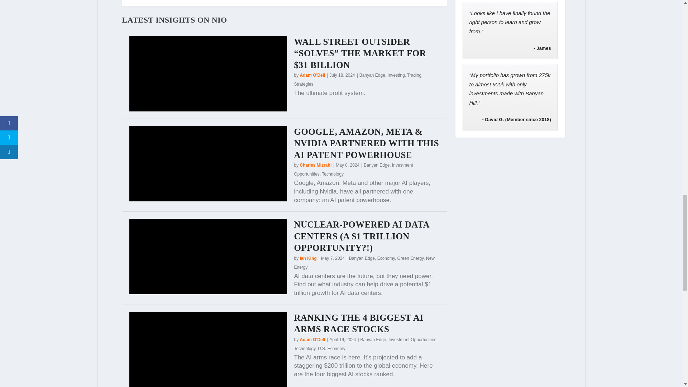  What do you see at coordinates (312, 75) in the screenshot?
I see `Adam O'Dell` at bounding box center [312, 75].